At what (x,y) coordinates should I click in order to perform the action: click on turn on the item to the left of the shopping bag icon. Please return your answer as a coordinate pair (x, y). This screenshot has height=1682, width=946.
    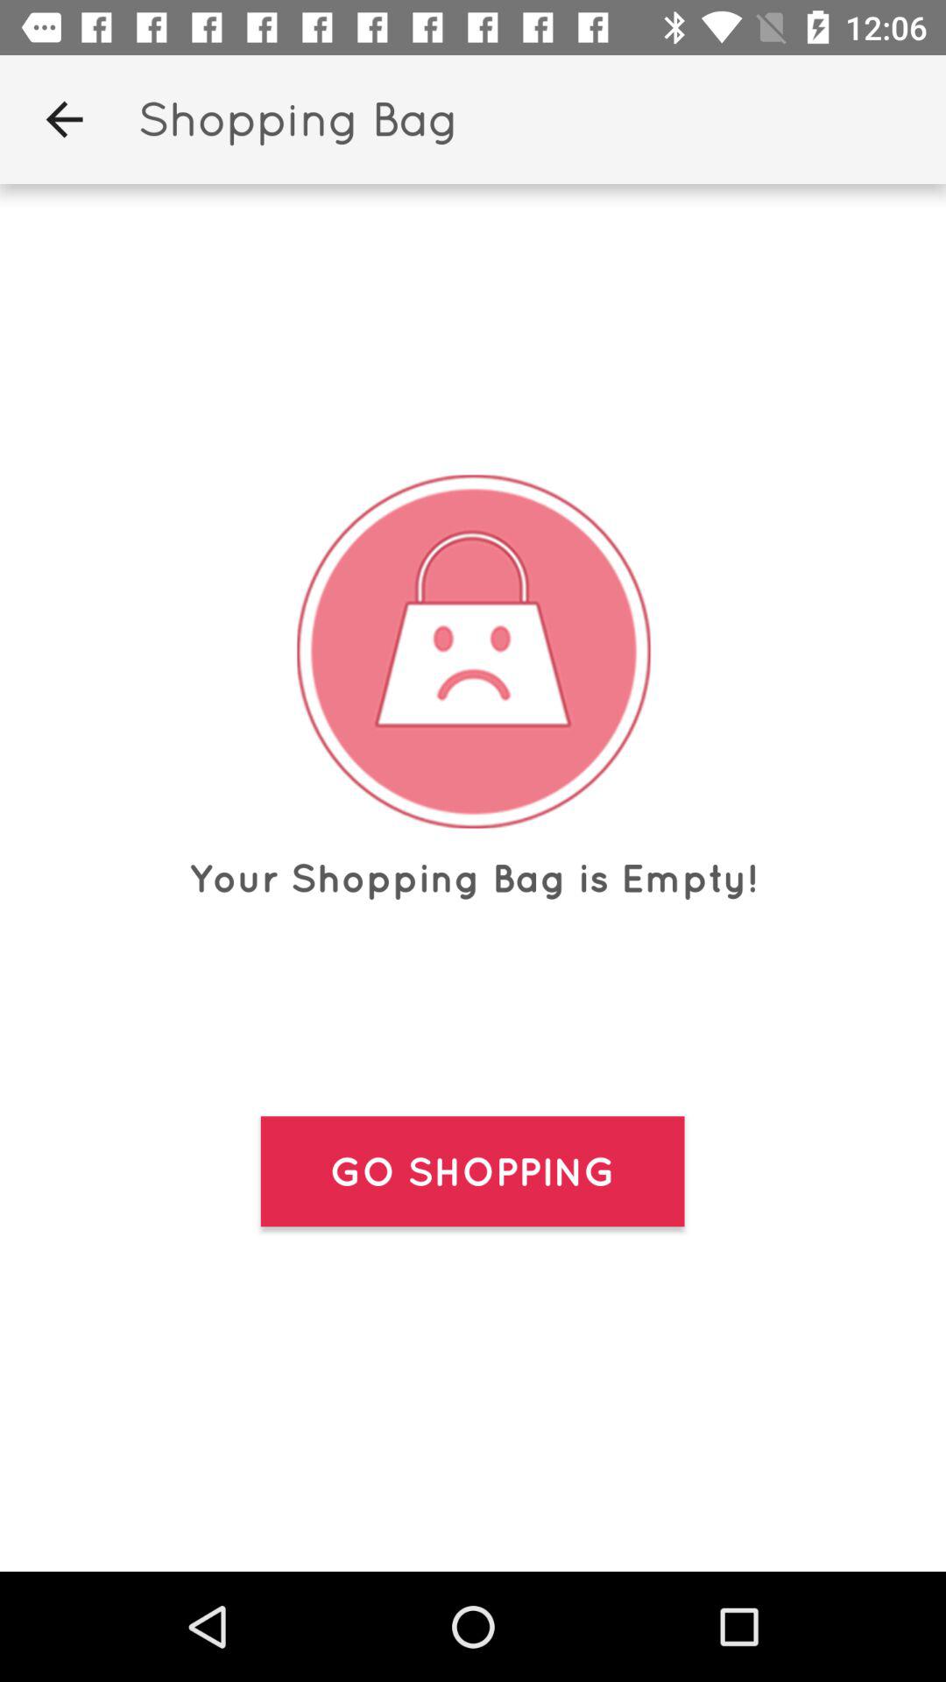
    Looking at the image, I should click on (64, 119).